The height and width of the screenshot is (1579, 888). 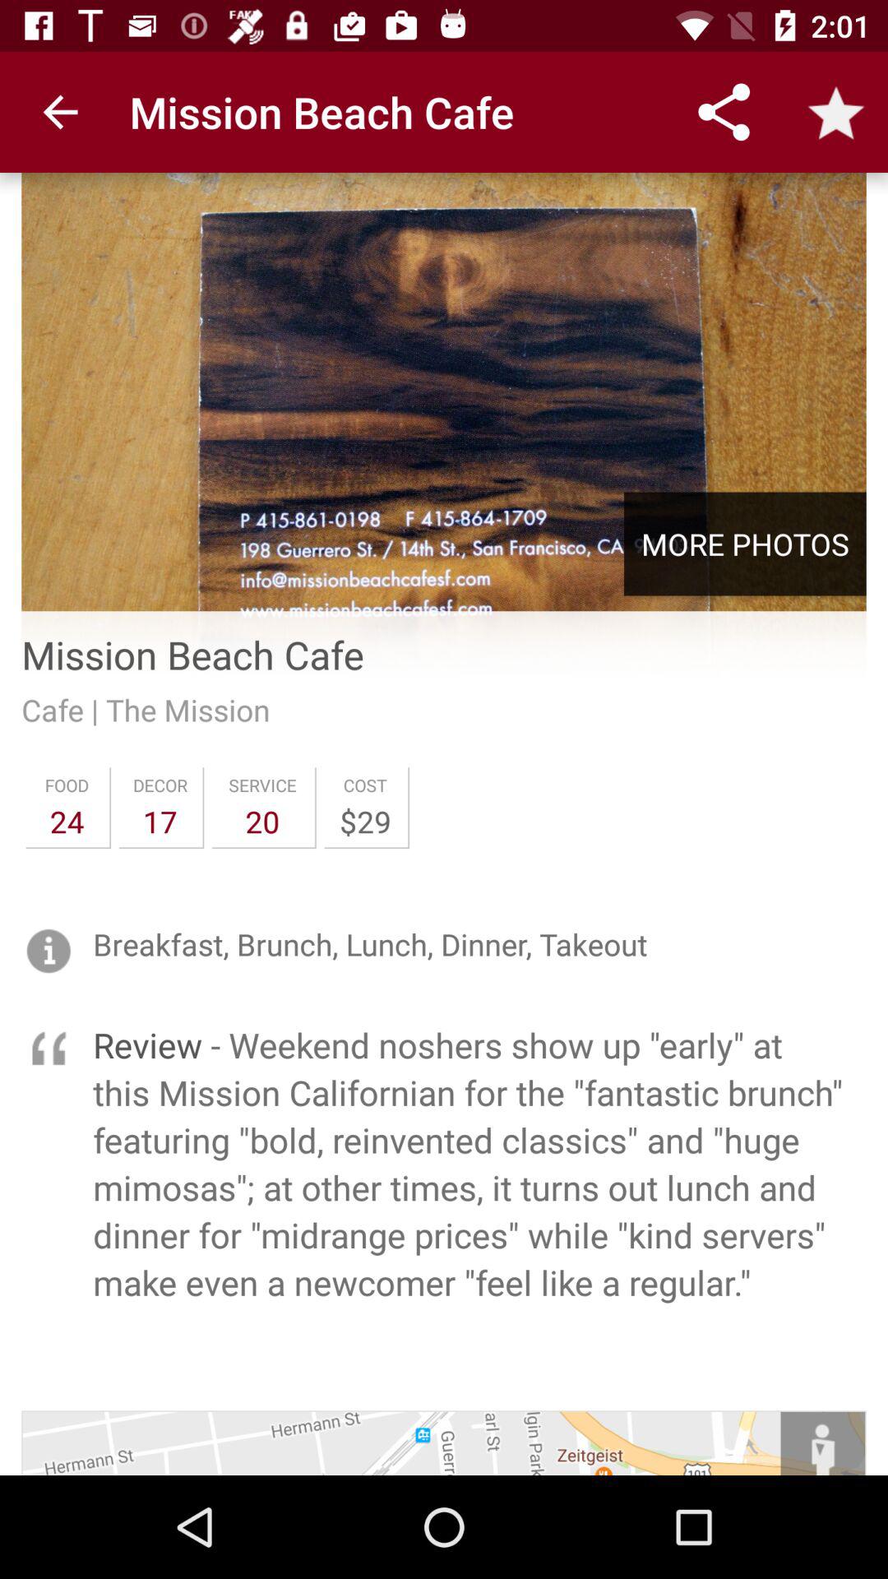 What do you see at coordinates (745, 544) in the screenshot?
I see `open icon on the right` at bounding box center [745, 544].